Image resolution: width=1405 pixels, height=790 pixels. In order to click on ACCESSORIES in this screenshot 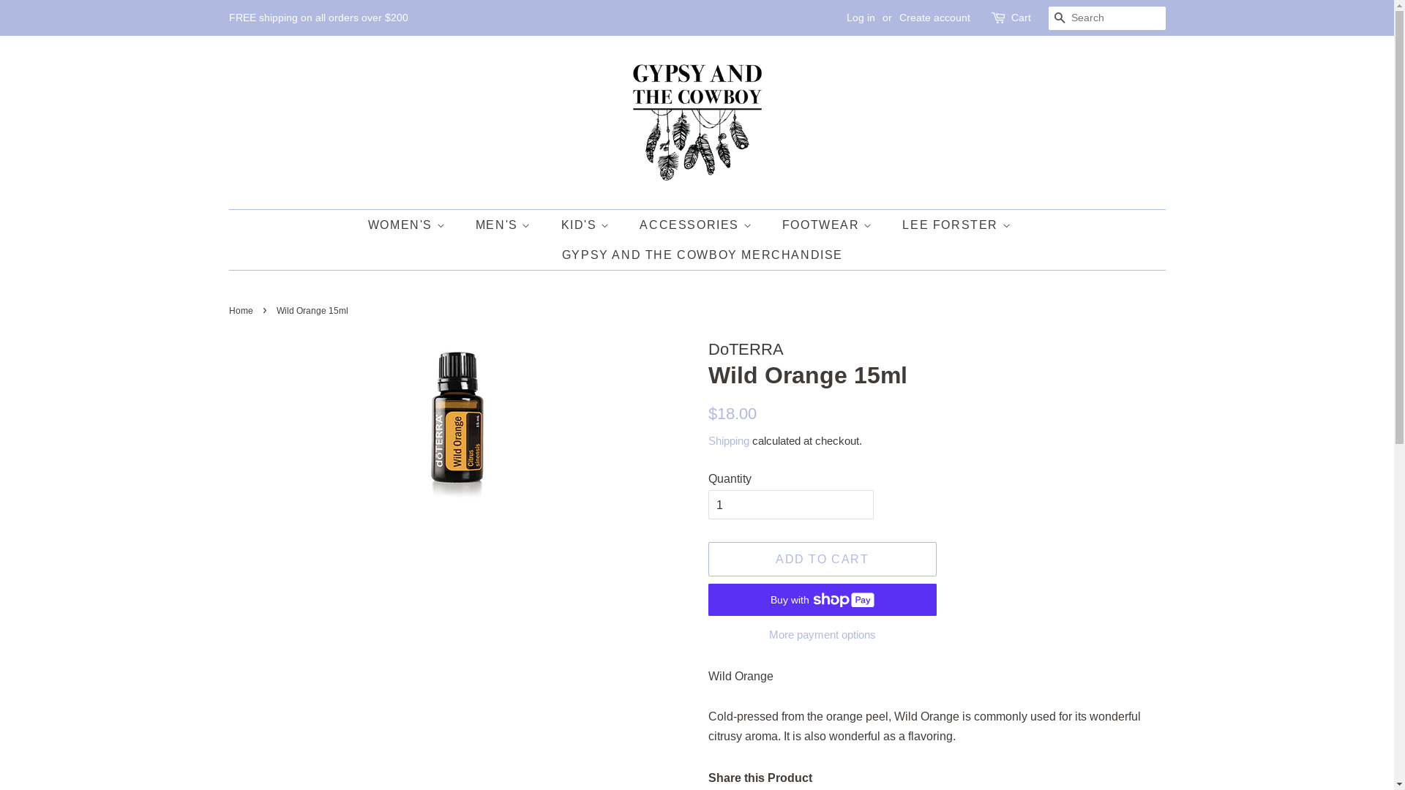, I will do `click(698, 225)`.